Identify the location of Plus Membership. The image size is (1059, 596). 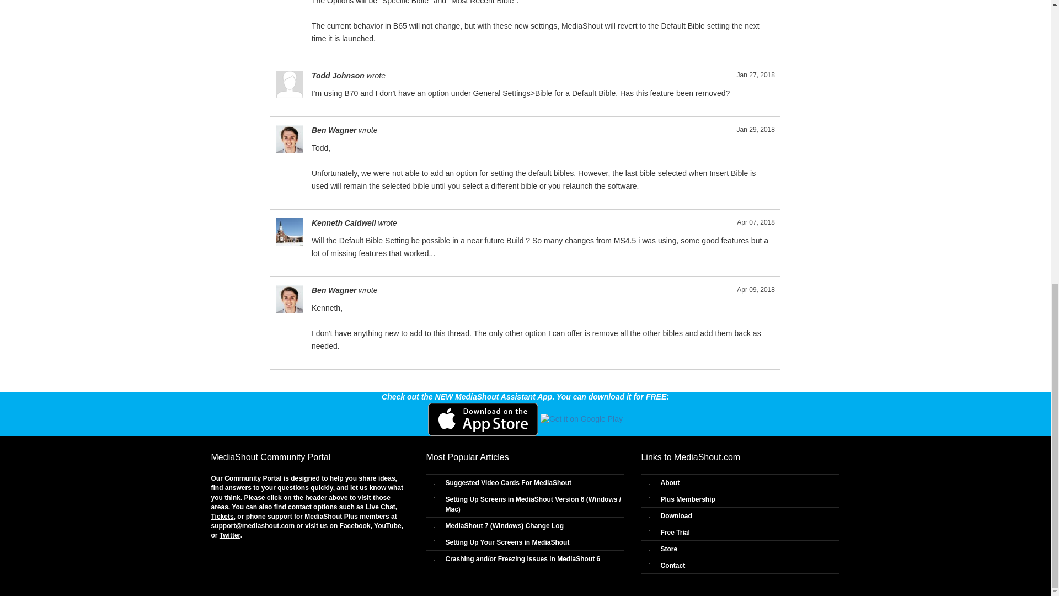
(687, 499).